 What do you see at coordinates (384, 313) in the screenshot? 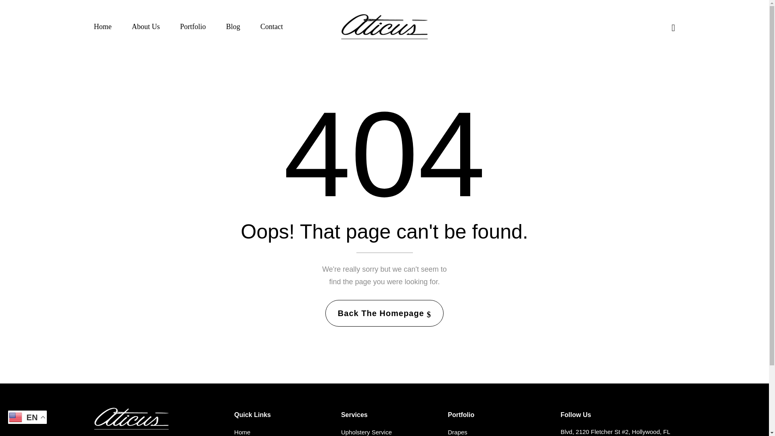
I see `Back The Homepage` at bounding box center [384, 313].